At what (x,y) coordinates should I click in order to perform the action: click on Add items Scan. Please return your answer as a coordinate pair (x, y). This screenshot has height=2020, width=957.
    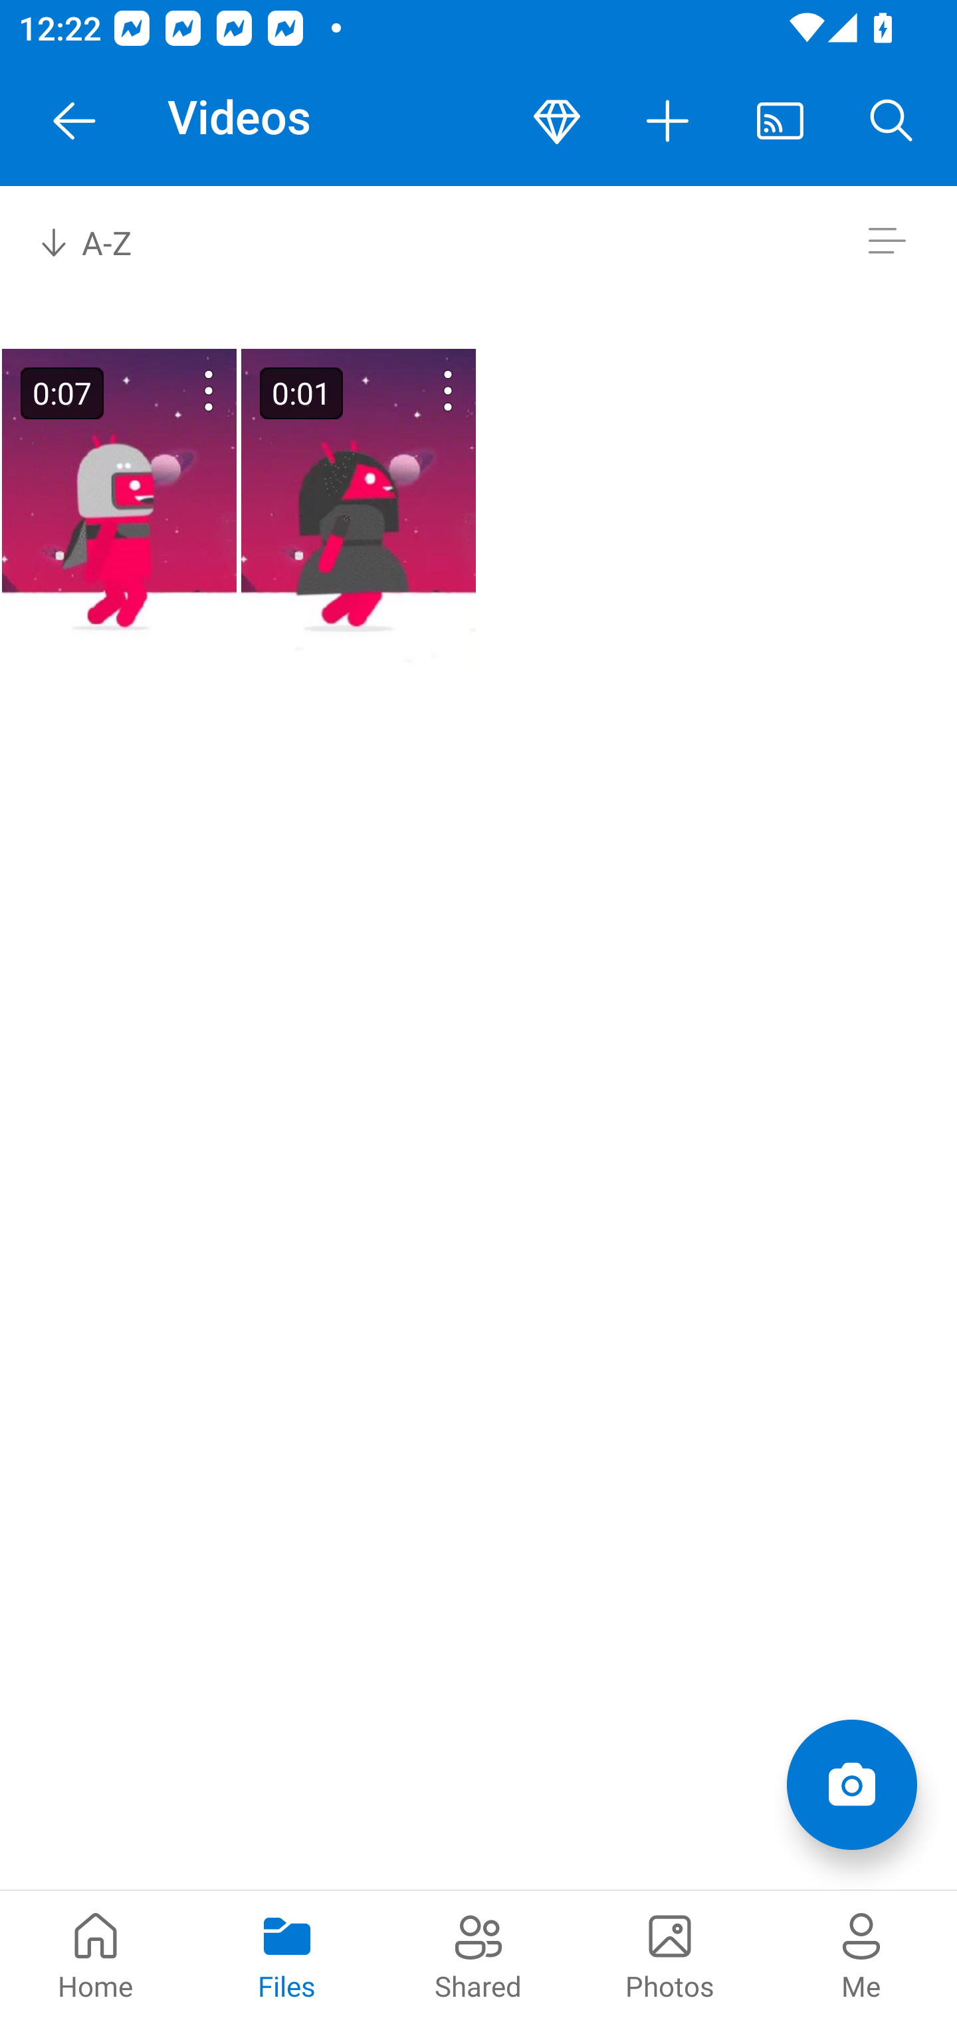
    Looking at the image, I should click on (851, 1785).